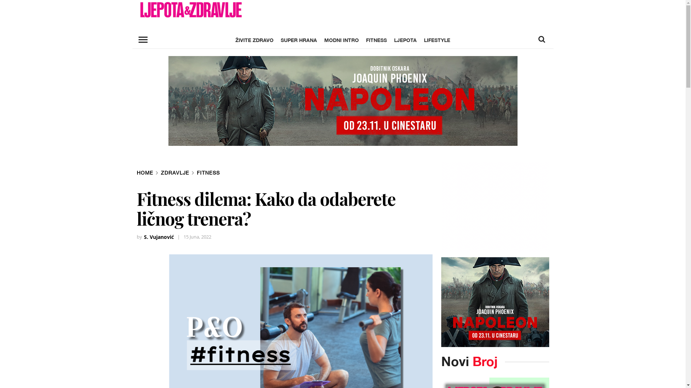  I want to click on 3rd party ad content, so click(343, 101).